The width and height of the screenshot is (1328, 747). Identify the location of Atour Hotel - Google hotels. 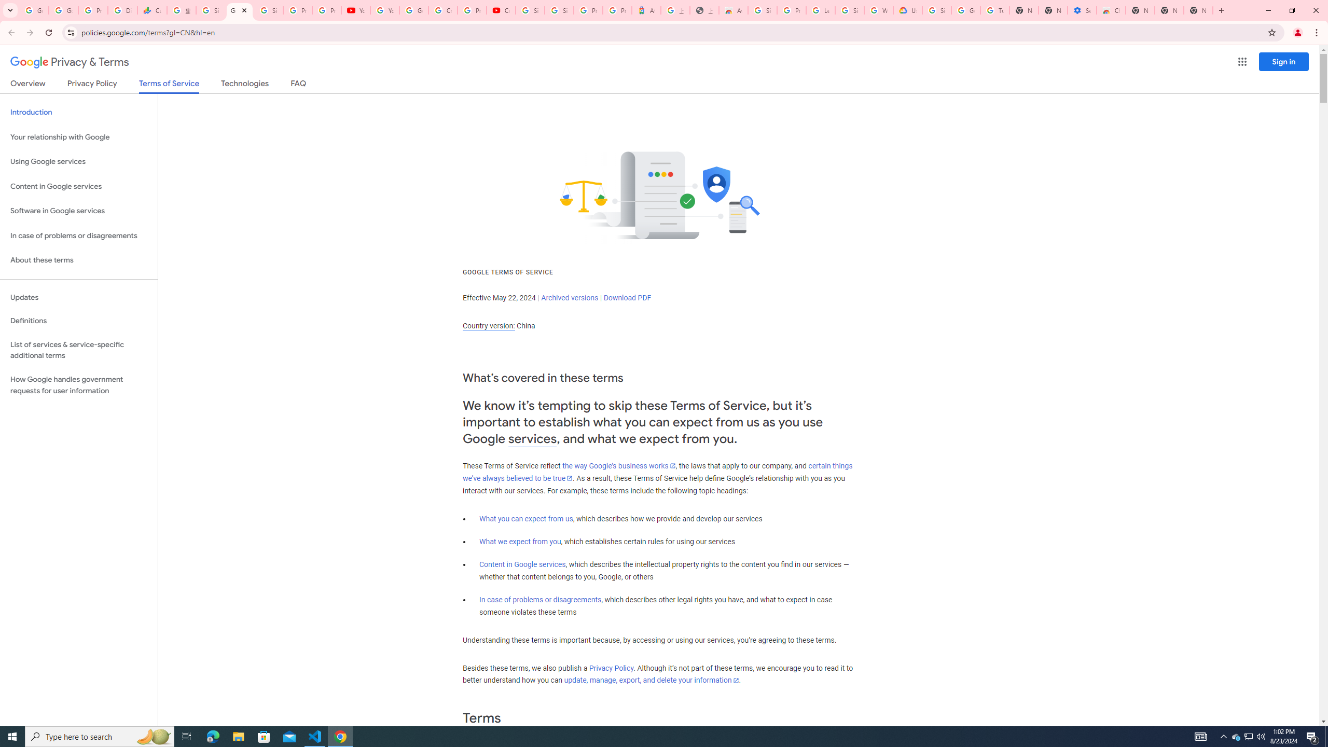
(646, 10).